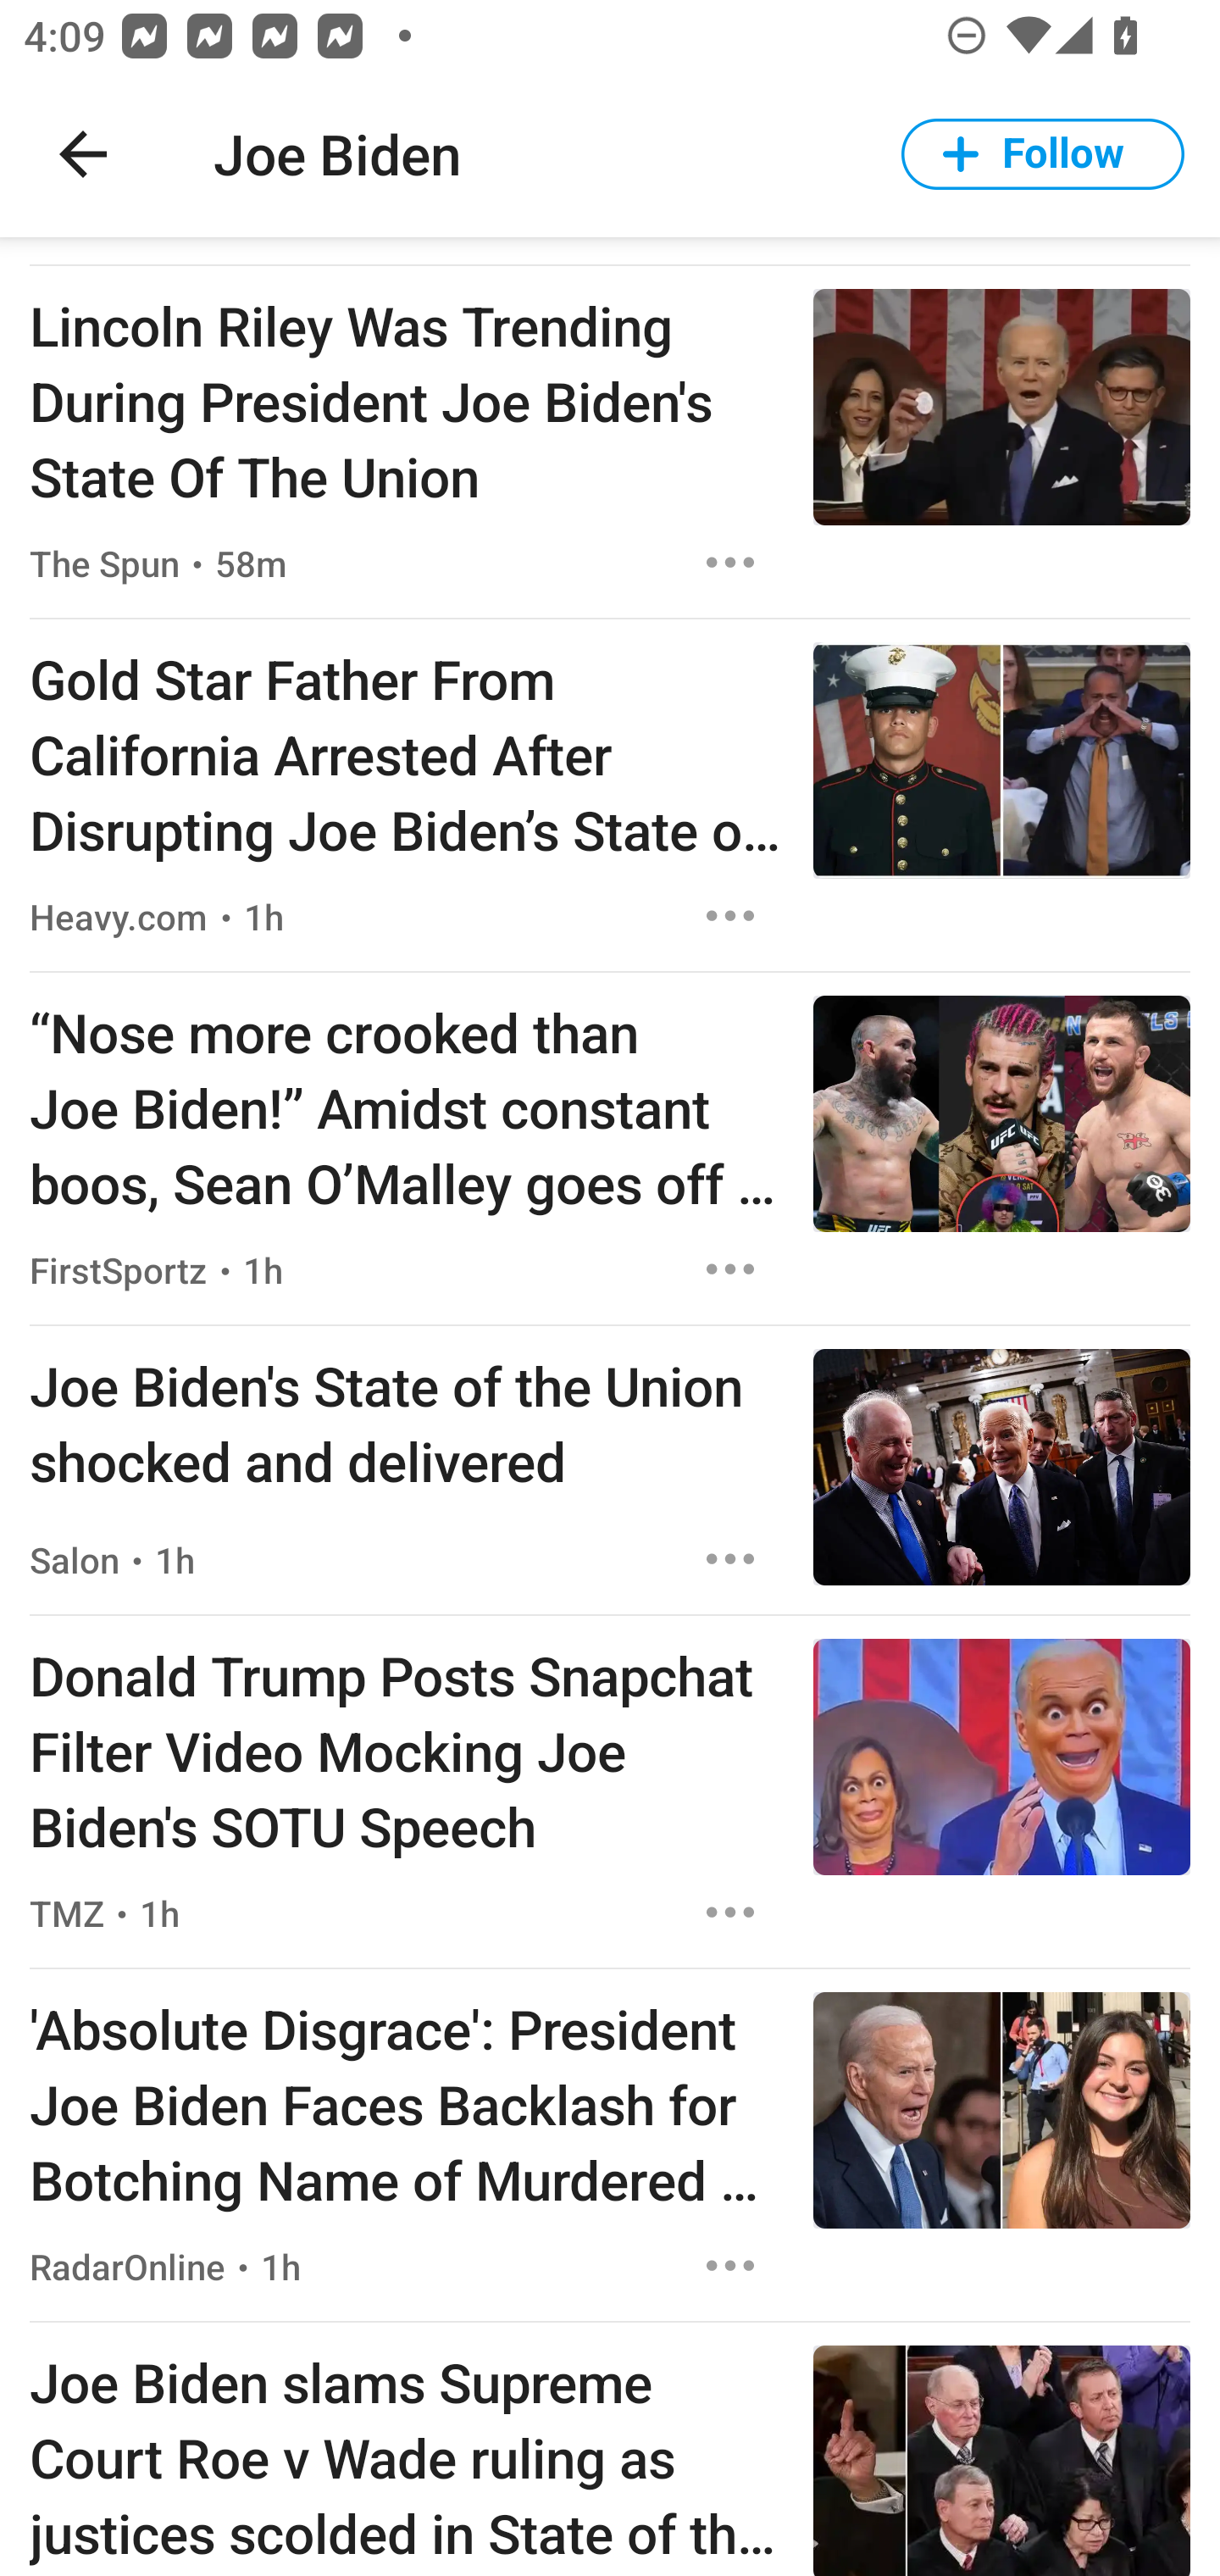 Image resolution: width=1220 pixels, height=2576 pixels. I want to click on Navigate up, so click(83, 154).